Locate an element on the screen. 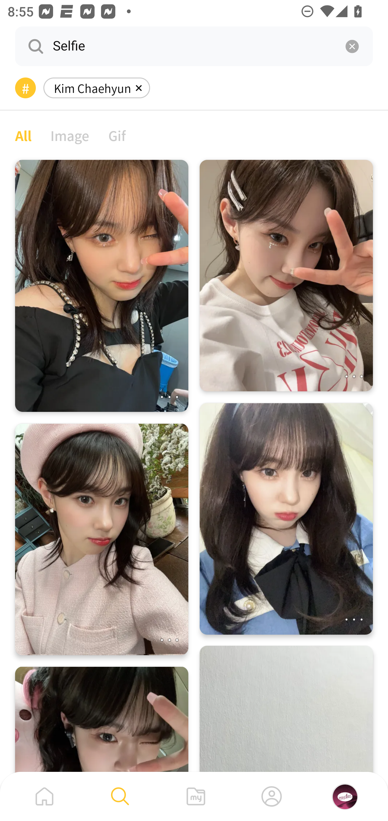  Gif is located at coordinates (117, 135).